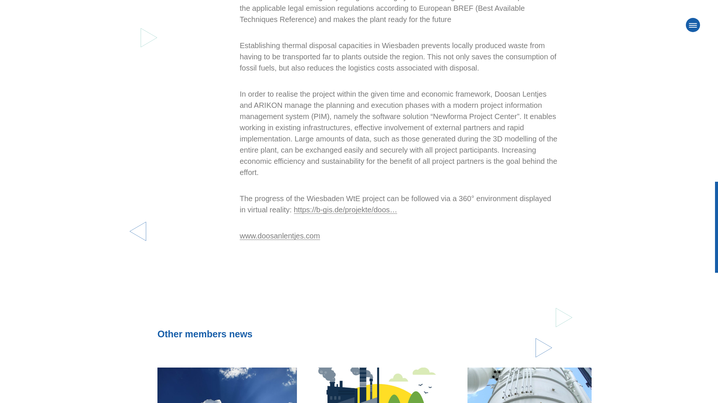 This screenshot has width=718, height=403. Describe the element at coordinates (529, 385) in the screenshot. I see `See news` at that location.